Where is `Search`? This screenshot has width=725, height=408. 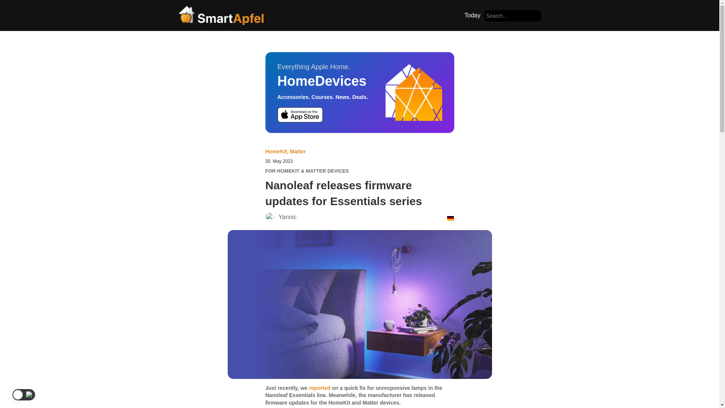
Search is located at coordinates (20, 8).